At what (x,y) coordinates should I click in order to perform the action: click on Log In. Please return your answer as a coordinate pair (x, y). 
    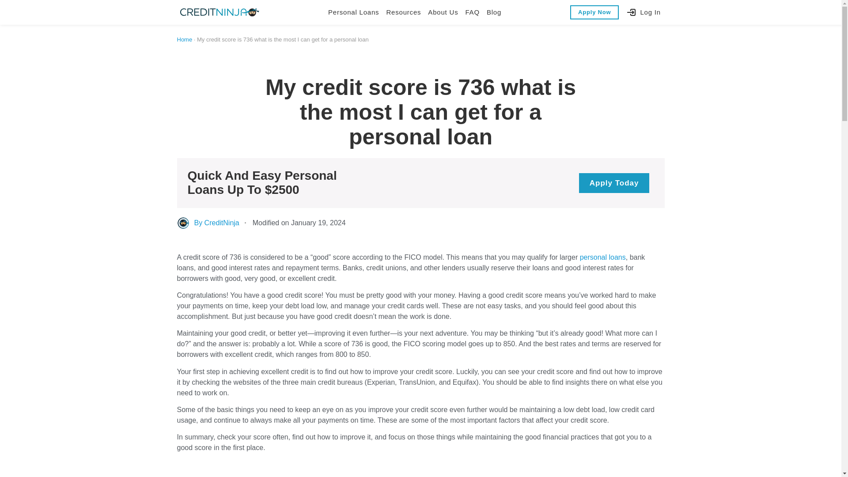
    Looking at the image, I should click on (643, 12).